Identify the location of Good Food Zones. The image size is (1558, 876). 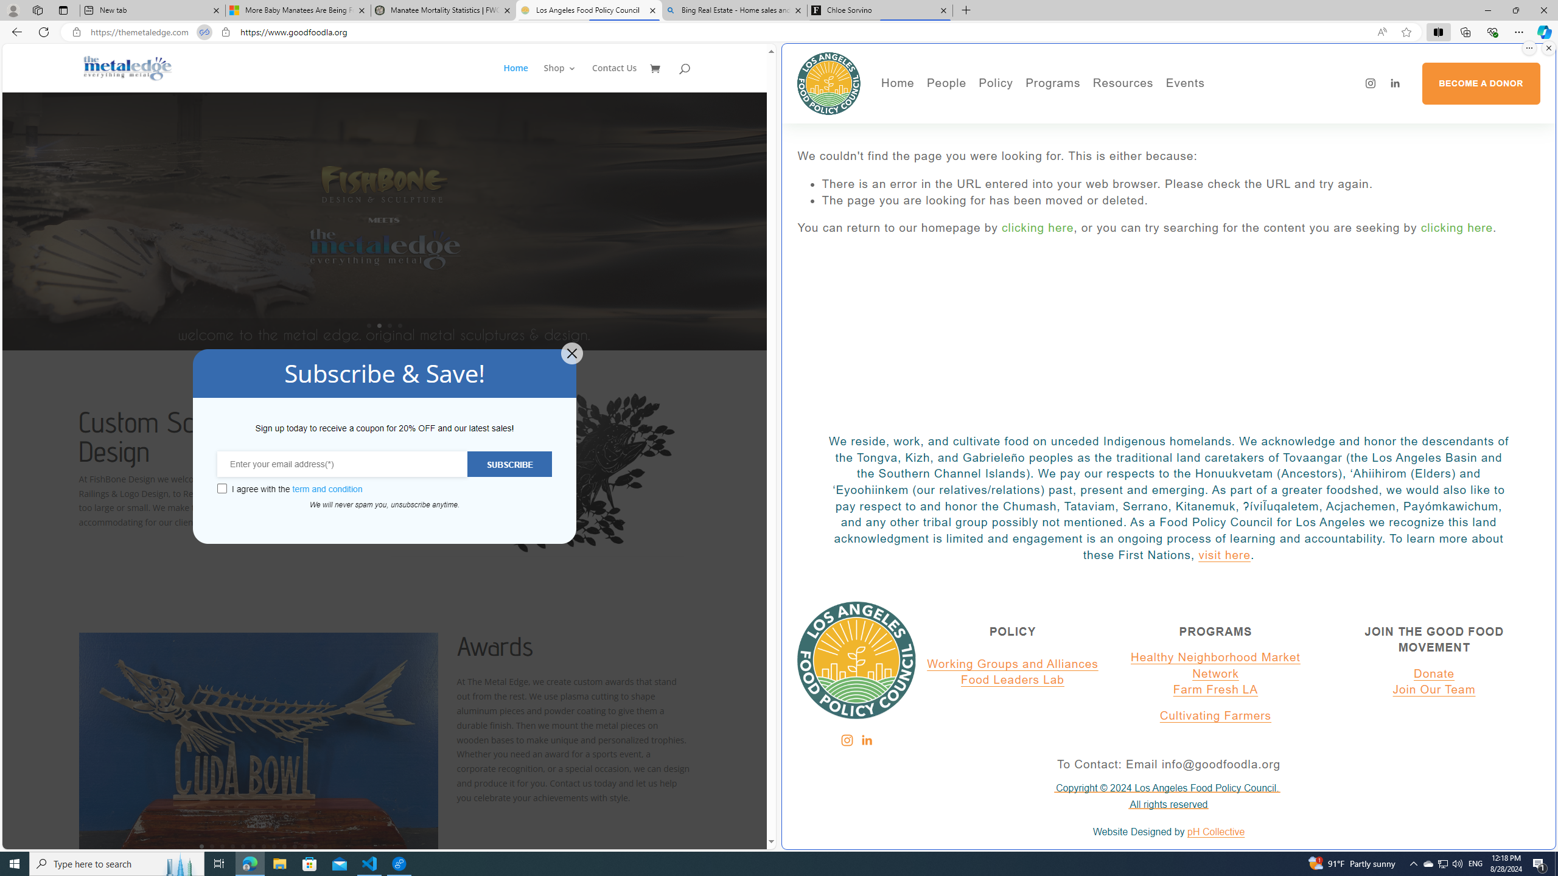
(1171, 107).